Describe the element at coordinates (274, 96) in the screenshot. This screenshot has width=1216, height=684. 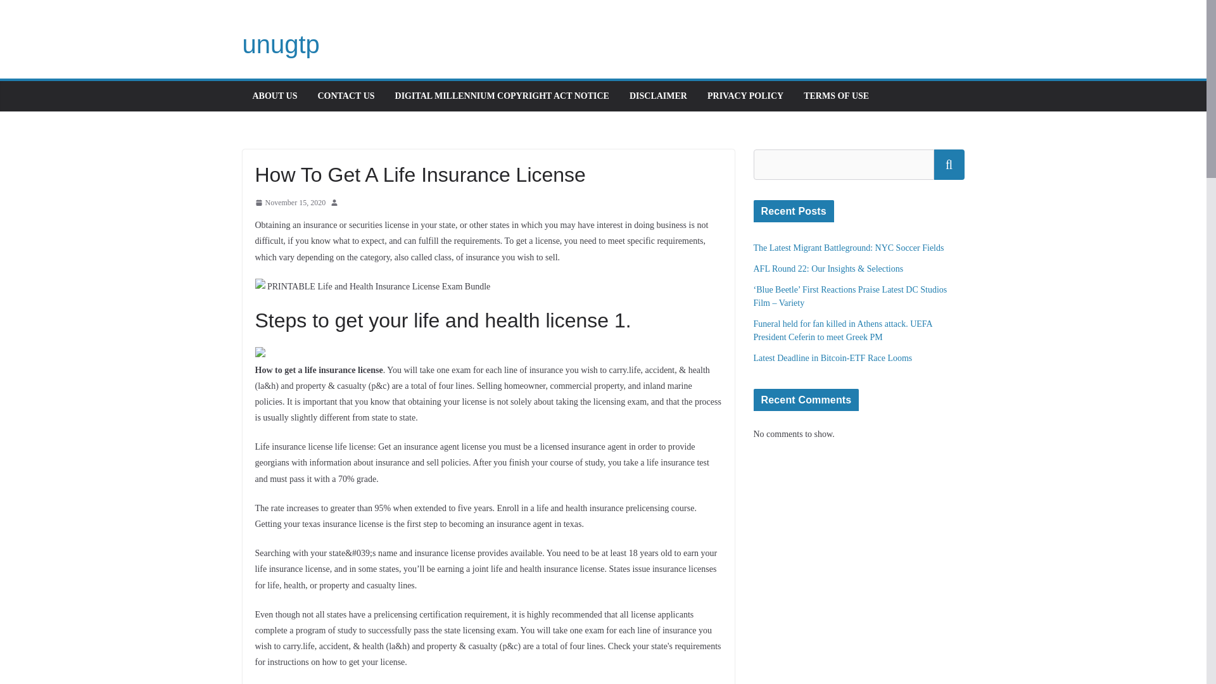
I see `ABOUT US` at that location.